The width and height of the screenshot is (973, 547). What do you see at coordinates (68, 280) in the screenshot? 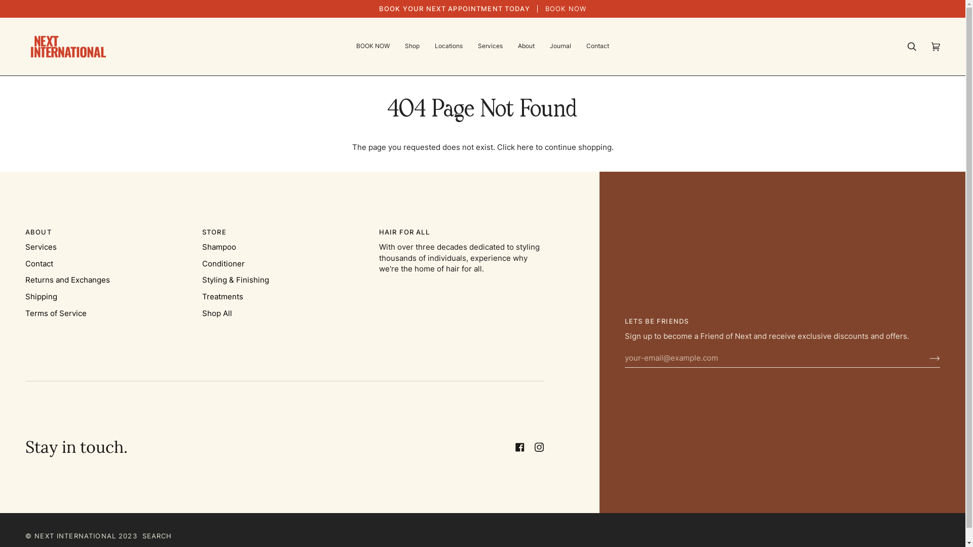
I see `Returns and Exchanges` at bounding box center [68, 280].